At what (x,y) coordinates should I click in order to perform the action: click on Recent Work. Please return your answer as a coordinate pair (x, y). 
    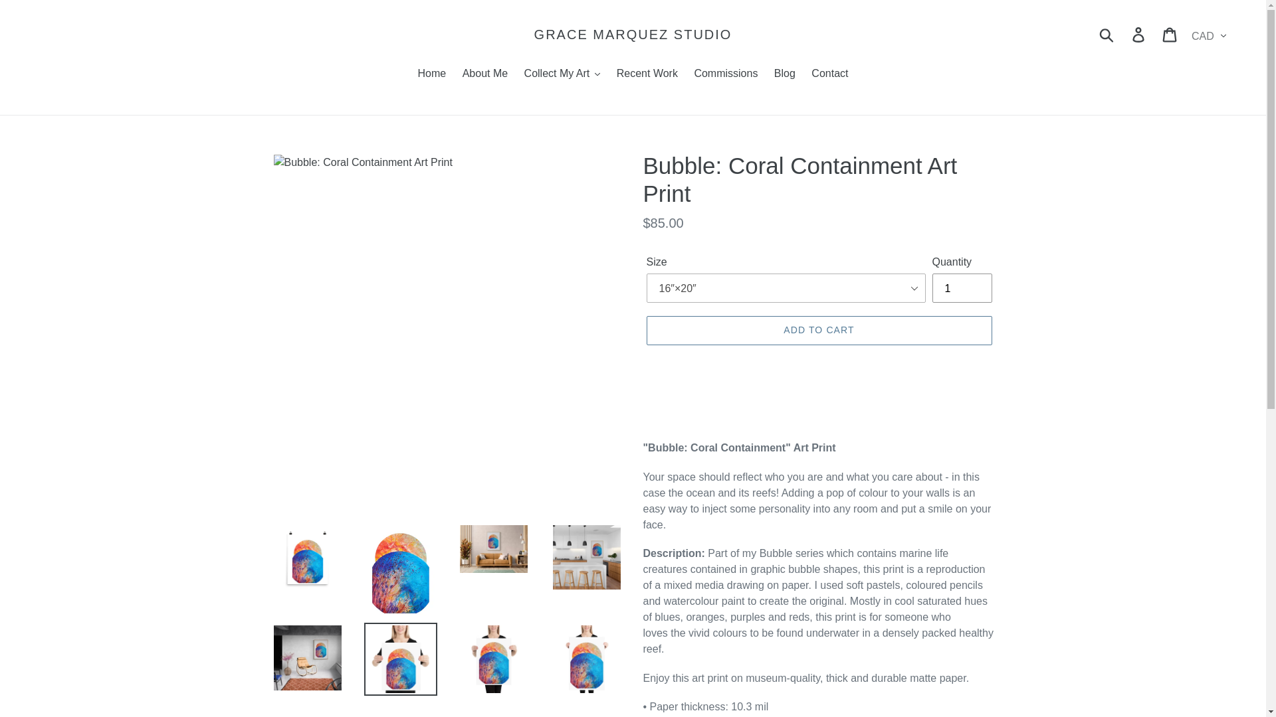
    Looking at the image, I should click on (647, 74).